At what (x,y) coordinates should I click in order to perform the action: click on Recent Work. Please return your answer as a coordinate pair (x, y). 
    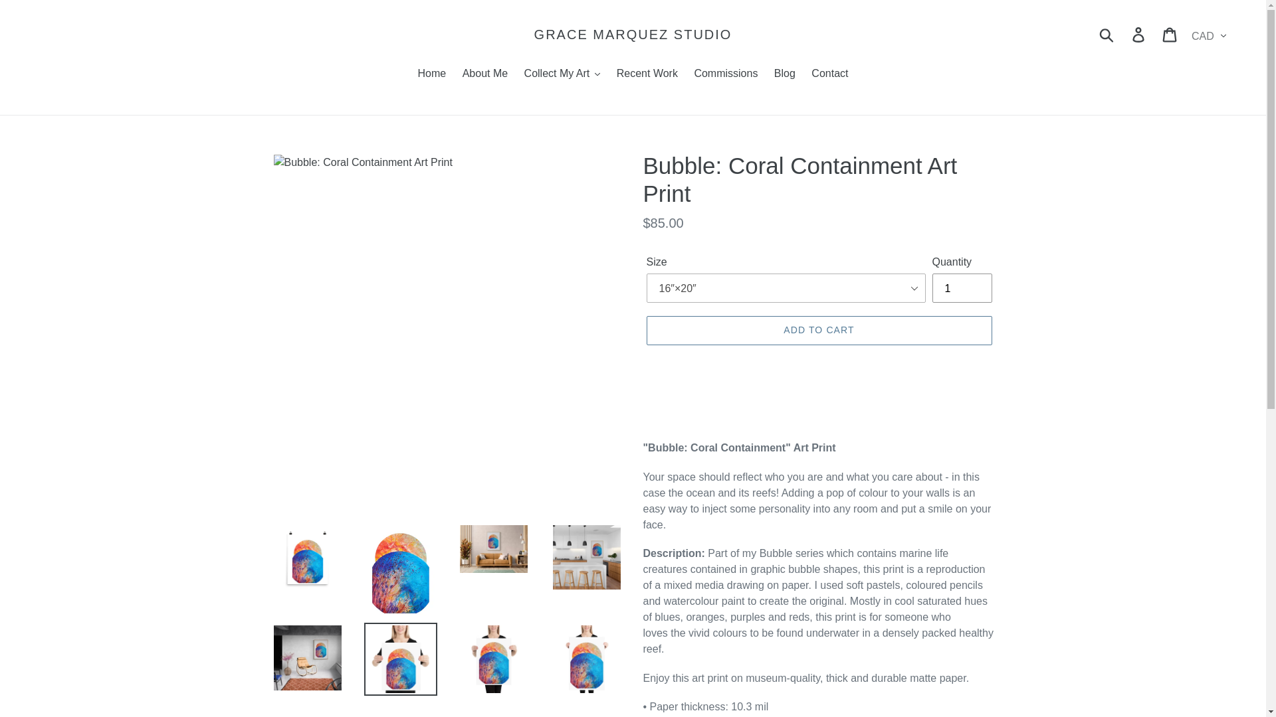
    Looking at the image, I should click on (647, 74).